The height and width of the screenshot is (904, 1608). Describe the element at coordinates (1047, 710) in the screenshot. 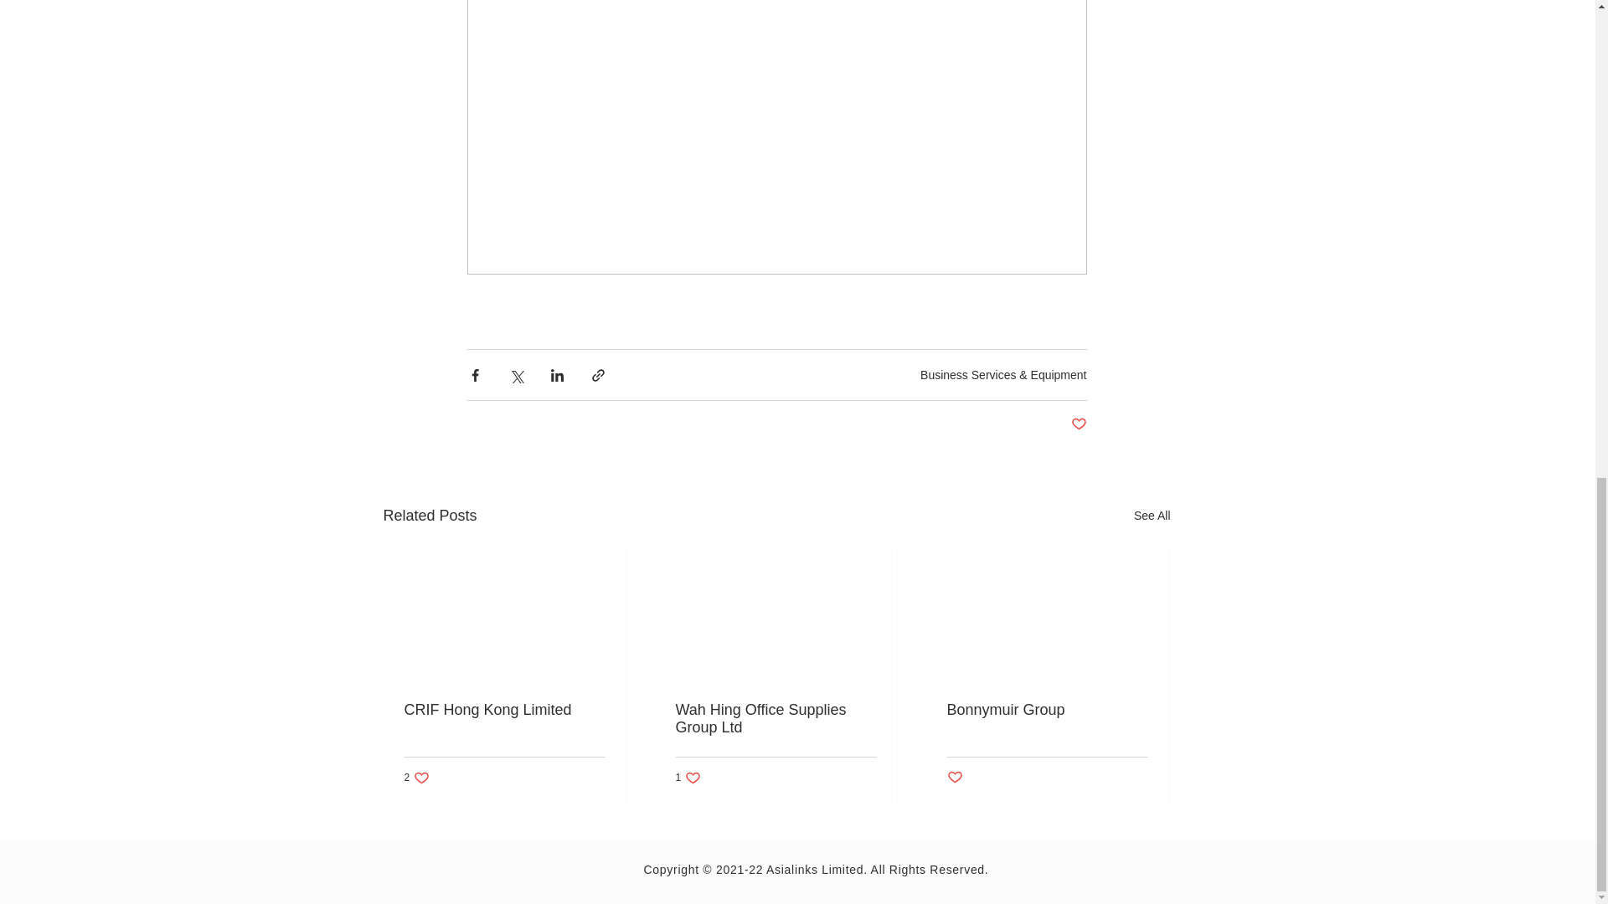

I see `Post not marked as liked` at that location.